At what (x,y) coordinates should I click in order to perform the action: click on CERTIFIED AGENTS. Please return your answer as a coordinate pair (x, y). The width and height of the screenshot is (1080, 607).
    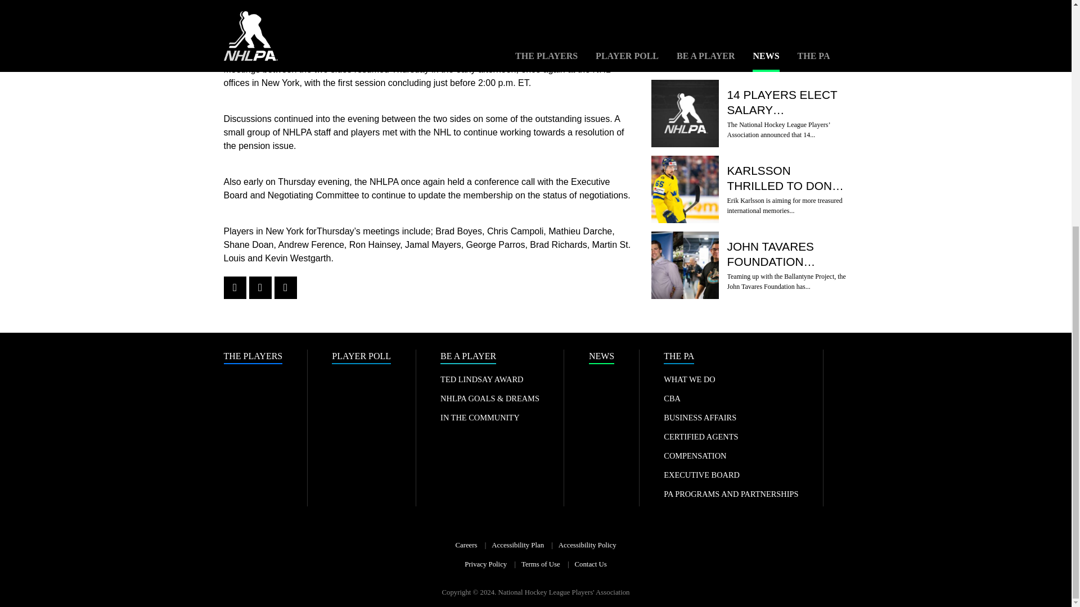
    Looking at the image, I should click on (701, 436).